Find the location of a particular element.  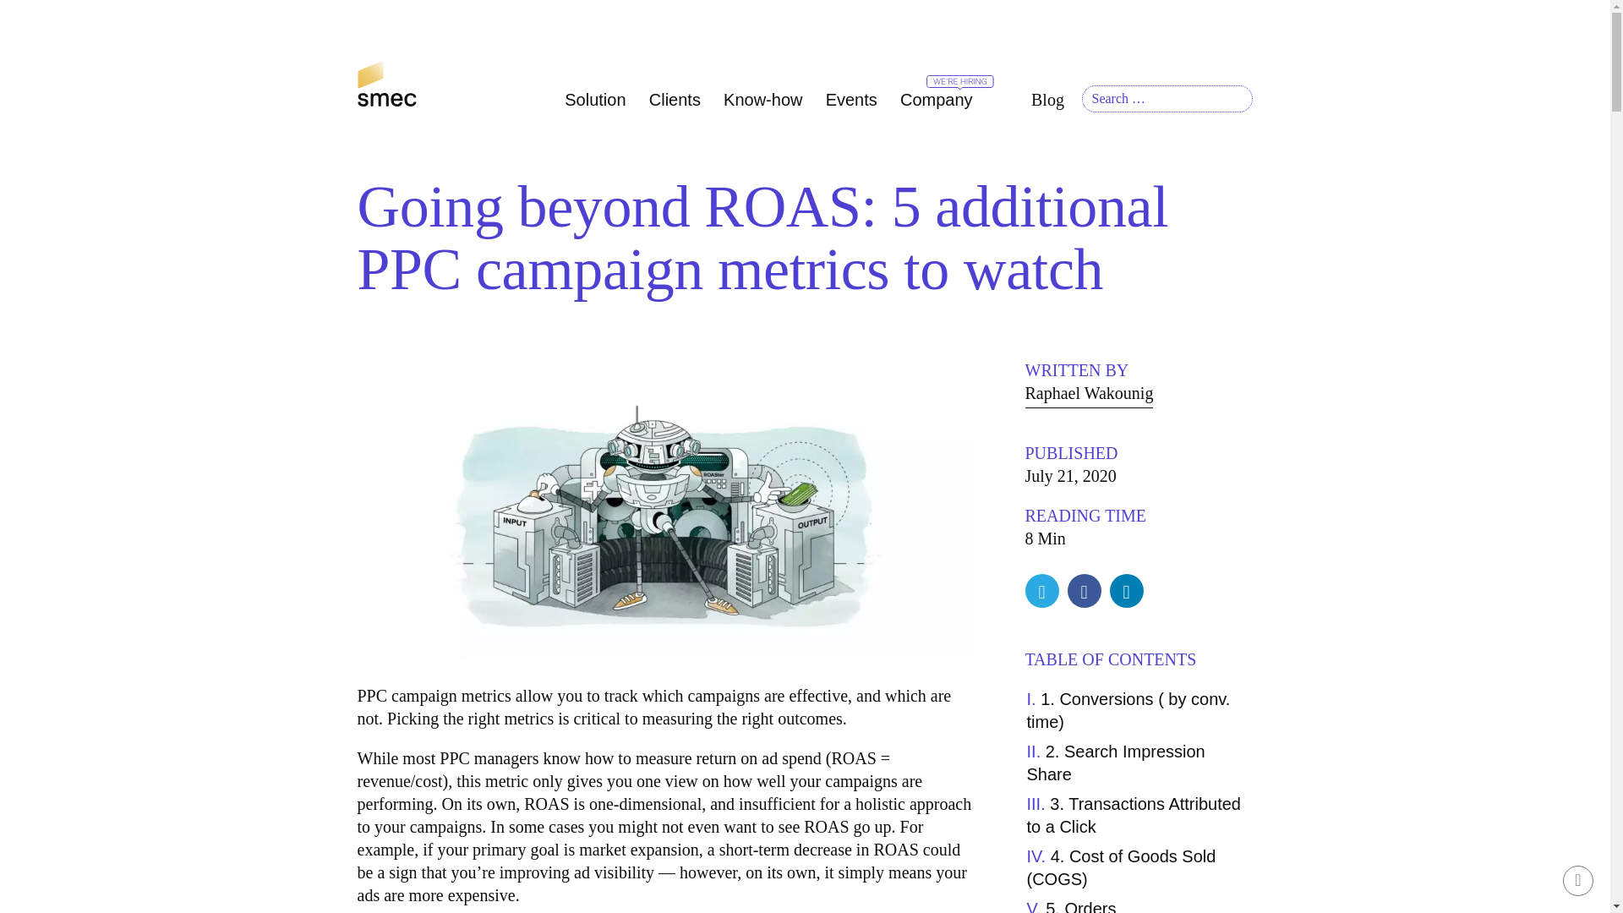

5. Orders is located at coordinates (1070, 906).